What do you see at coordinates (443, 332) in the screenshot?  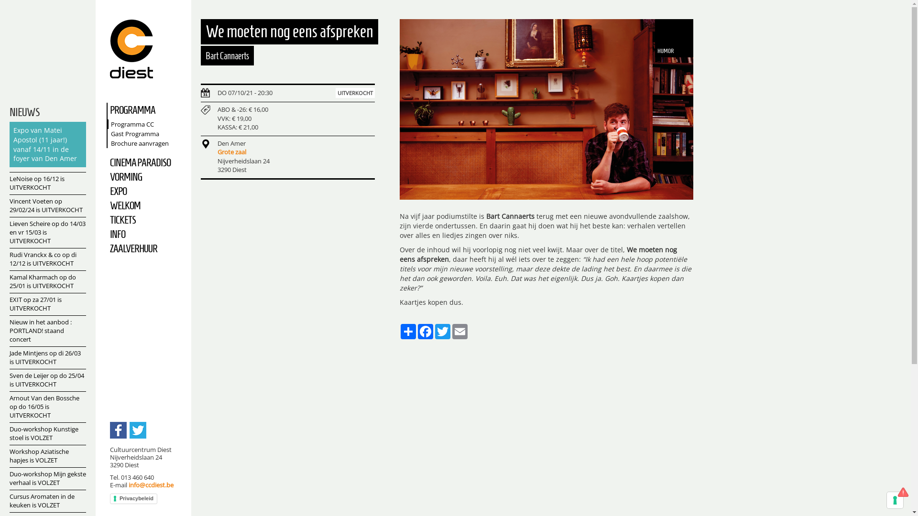 I see `Twitter` at bounding box center [443, 332].